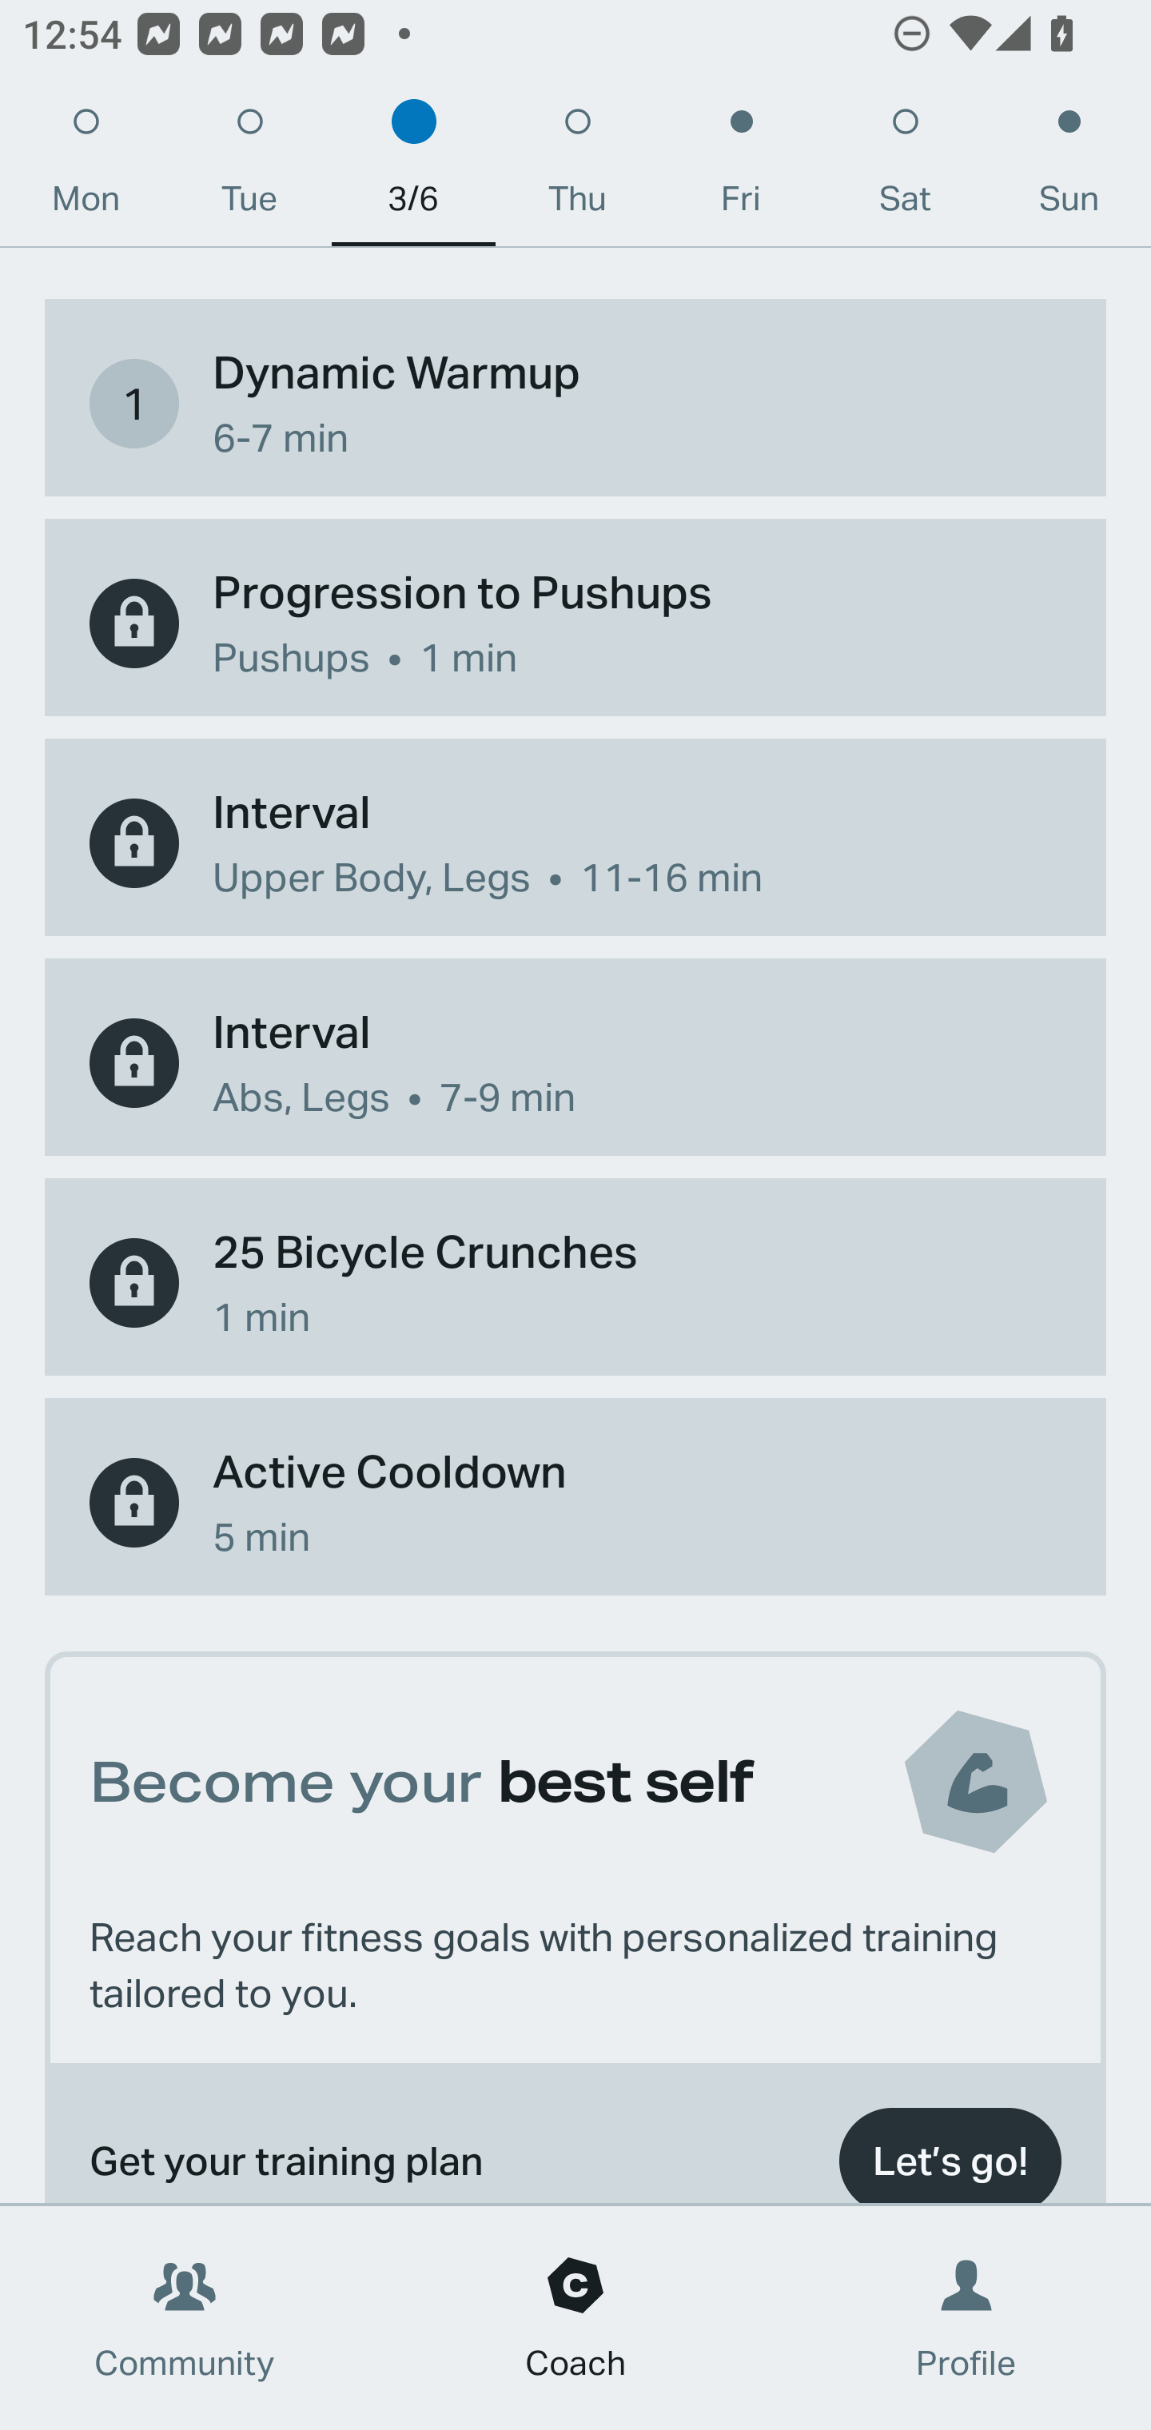 This screenshot has width=1151, height=2430. I want to click on Tue, so click(249, 168).